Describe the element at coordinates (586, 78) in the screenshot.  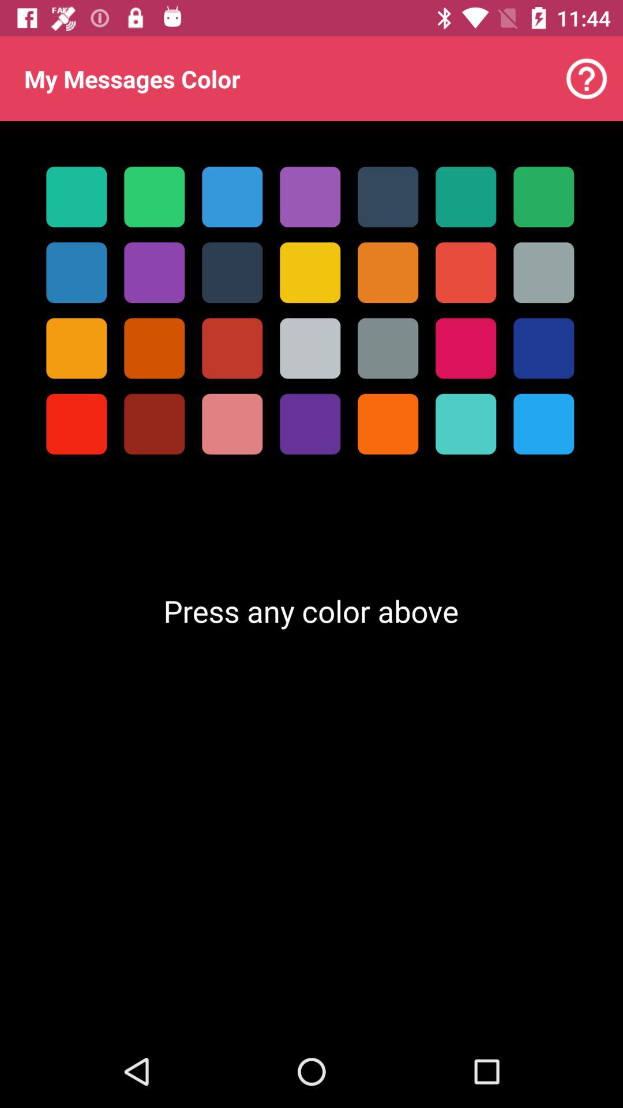
I see `launch the icon next to the my messages color` at that location.